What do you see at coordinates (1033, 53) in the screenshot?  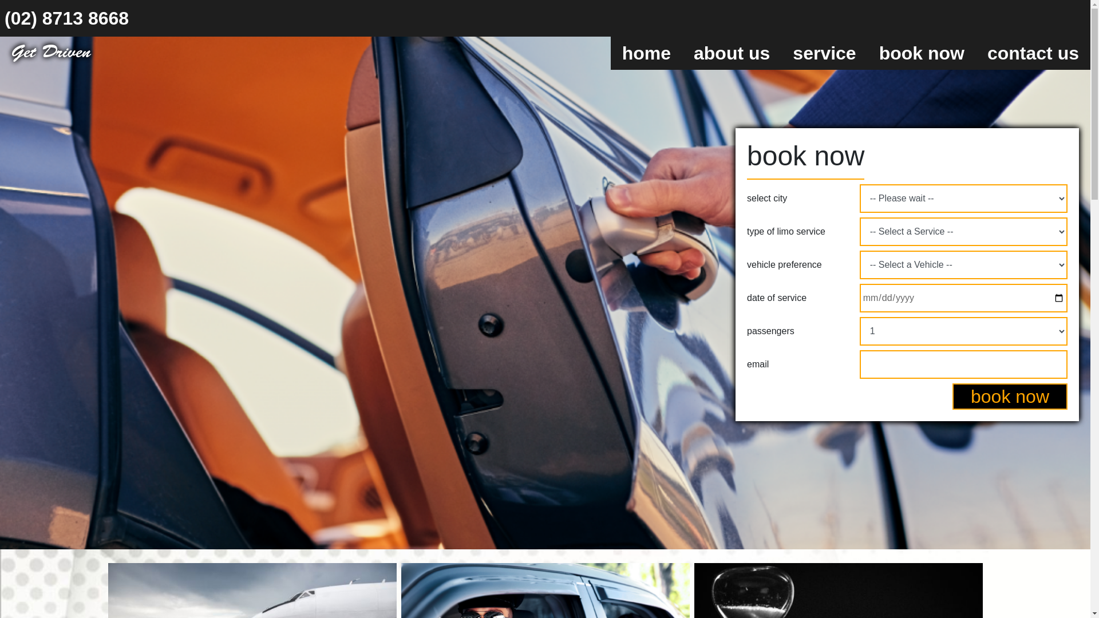 I see `contact us` at bounding box center [1033, 53].